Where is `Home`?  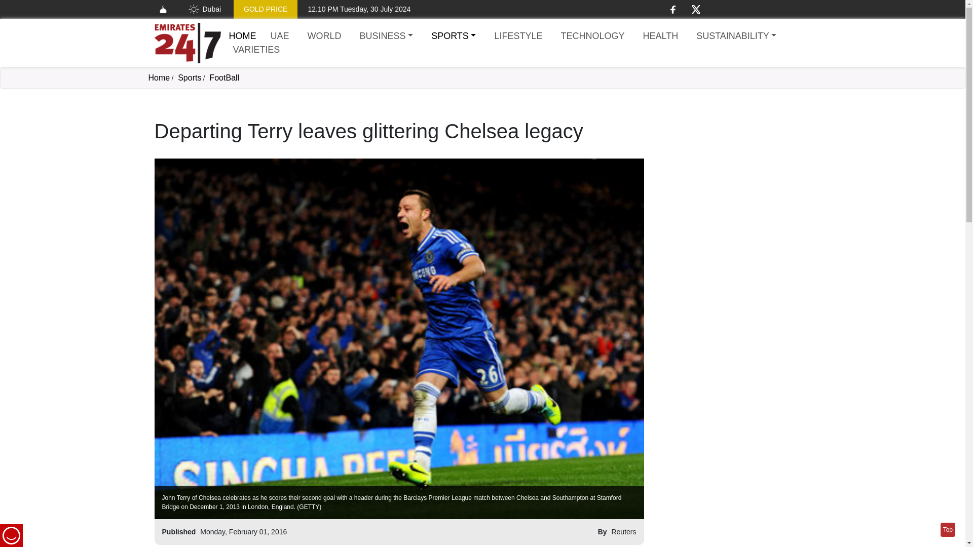
Home is located at coordinates (158, 77).